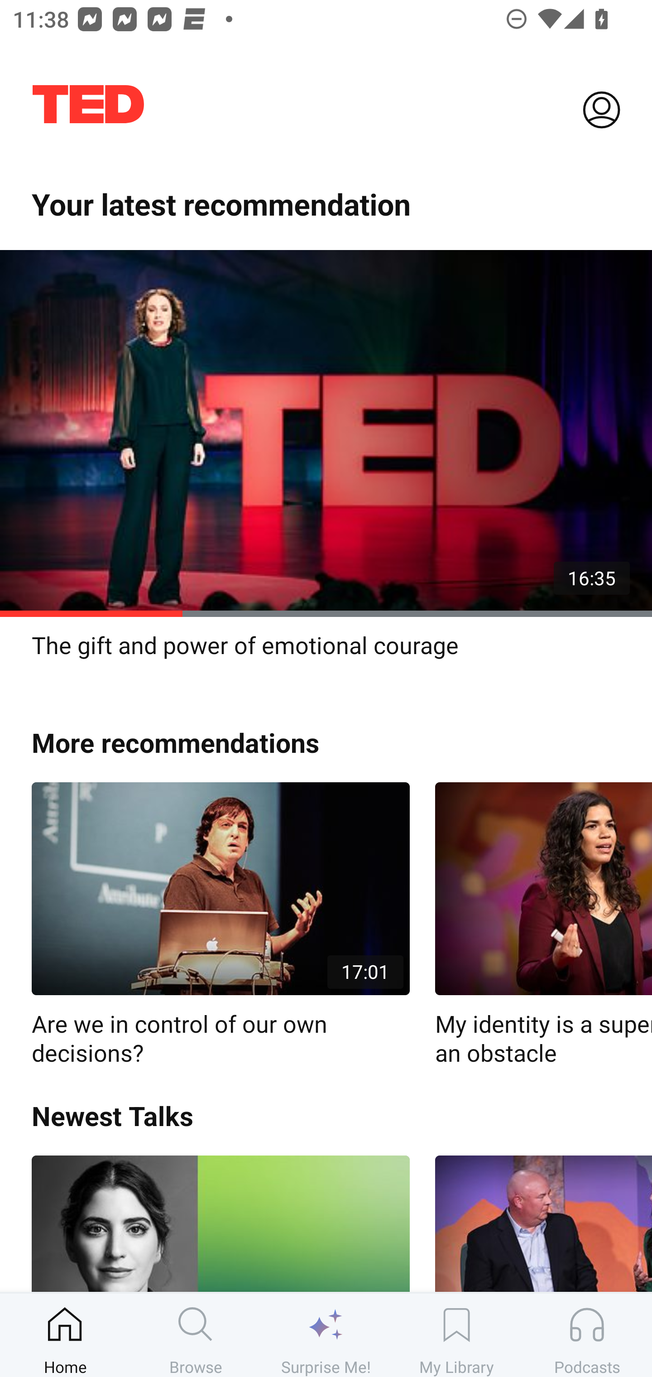 The image size is (652, 1377). Describe the element at coordinates (587, 1335) in the screenshot. I see `Podcasts` at that location.